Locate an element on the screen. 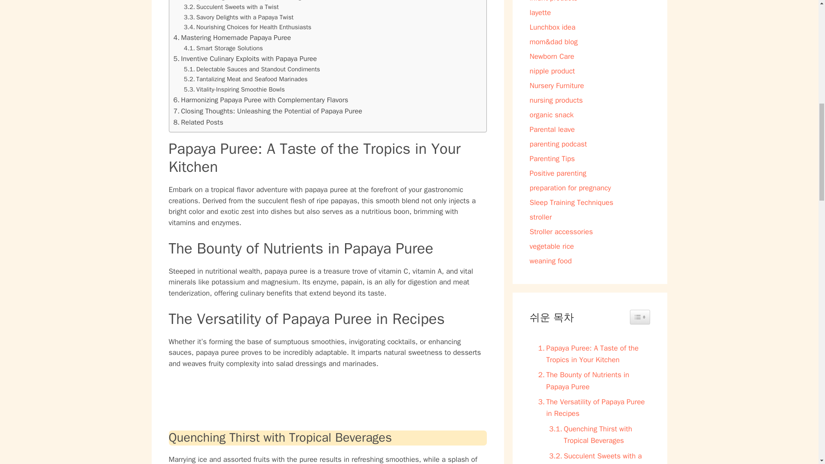 This screenshot has height=464, width=825. Savory Delights with a Papaya Twist is located at coordinates (239, 17).